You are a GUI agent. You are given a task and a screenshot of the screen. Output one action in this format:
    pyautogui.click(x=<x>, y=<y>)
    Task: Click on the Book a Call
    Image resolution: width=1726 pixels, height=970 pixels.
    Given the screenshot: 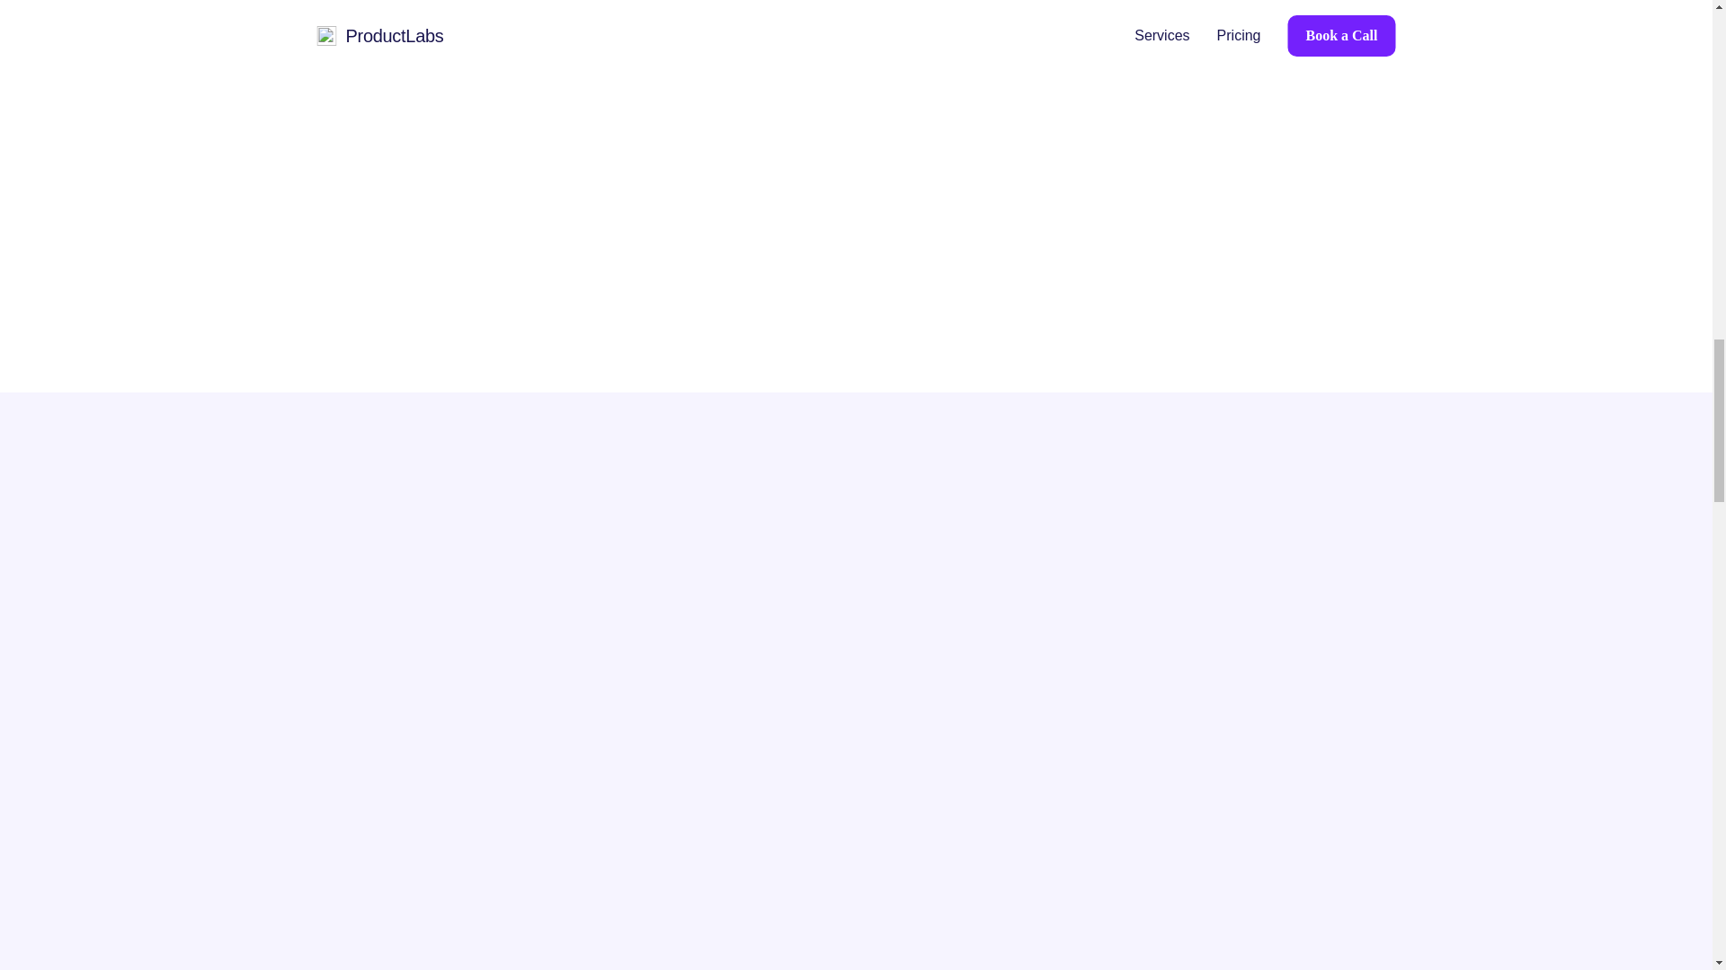 What is the action you would take?
    pyautogui.click(x=1205, y=648)
    